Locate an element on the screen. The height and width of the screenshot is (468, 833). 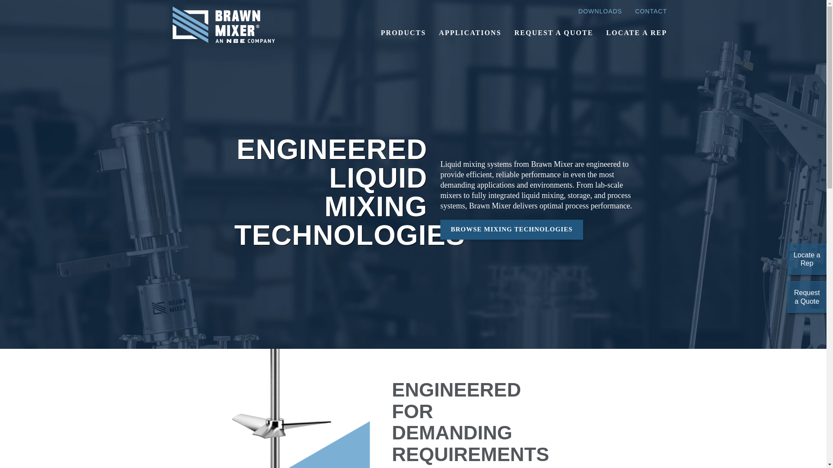
REQUEST A QUOTE is located at coordinates (554, 33).